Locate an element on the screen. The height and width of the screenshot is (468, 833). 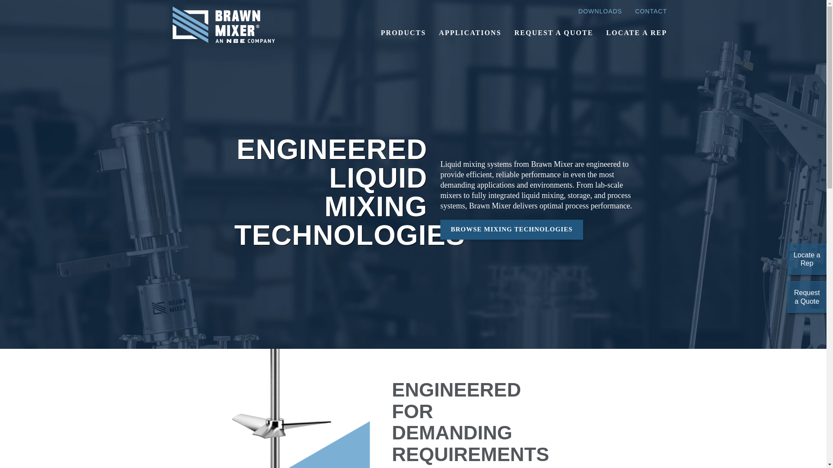
REQUEST A QUOTE is located at coordinates (554, 33).